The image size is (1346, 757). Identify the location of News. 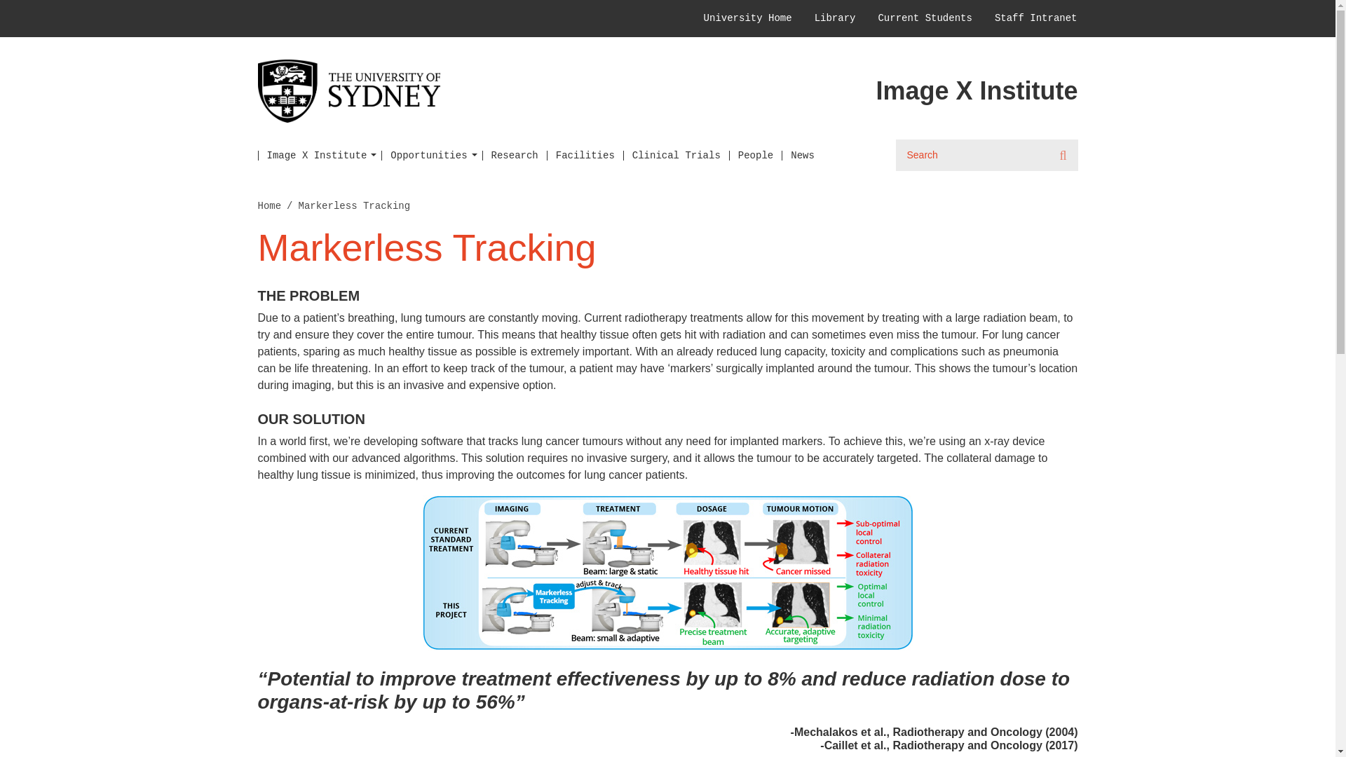
(802, 155).